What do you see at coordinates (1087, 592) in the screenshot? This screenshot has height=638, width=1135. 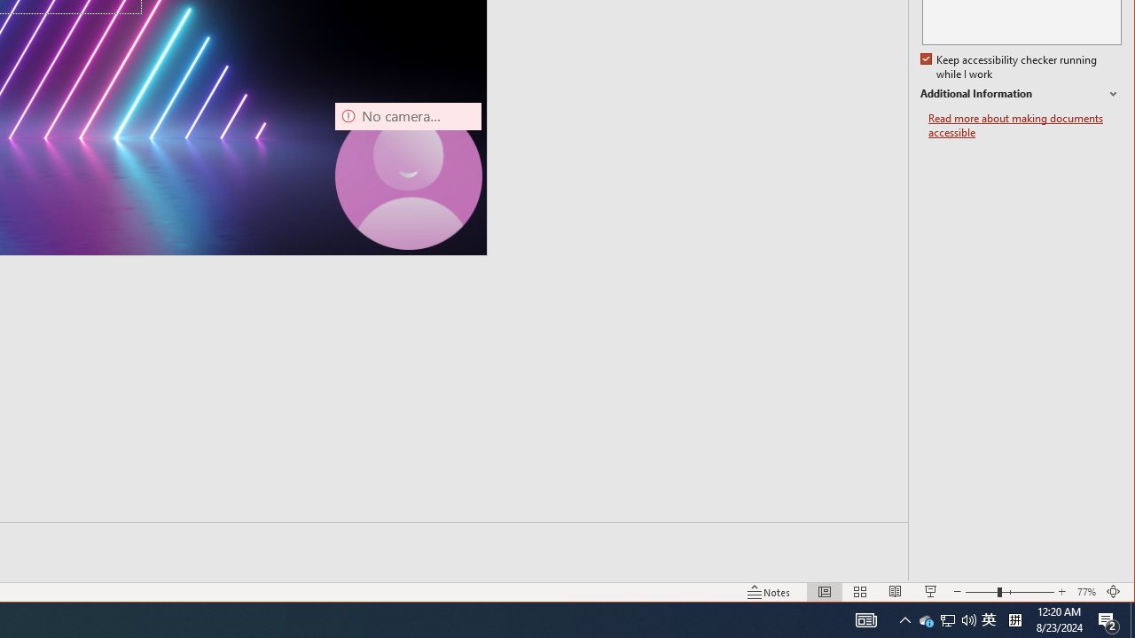 I see `Zoom 77%` at bounding box center [1087, 592].